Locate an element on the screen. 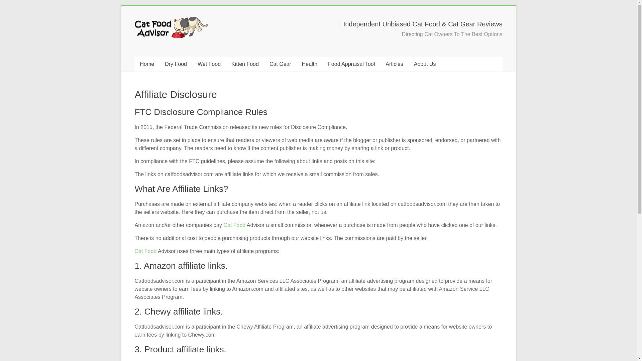  Health is located at coordinates (310, 64).